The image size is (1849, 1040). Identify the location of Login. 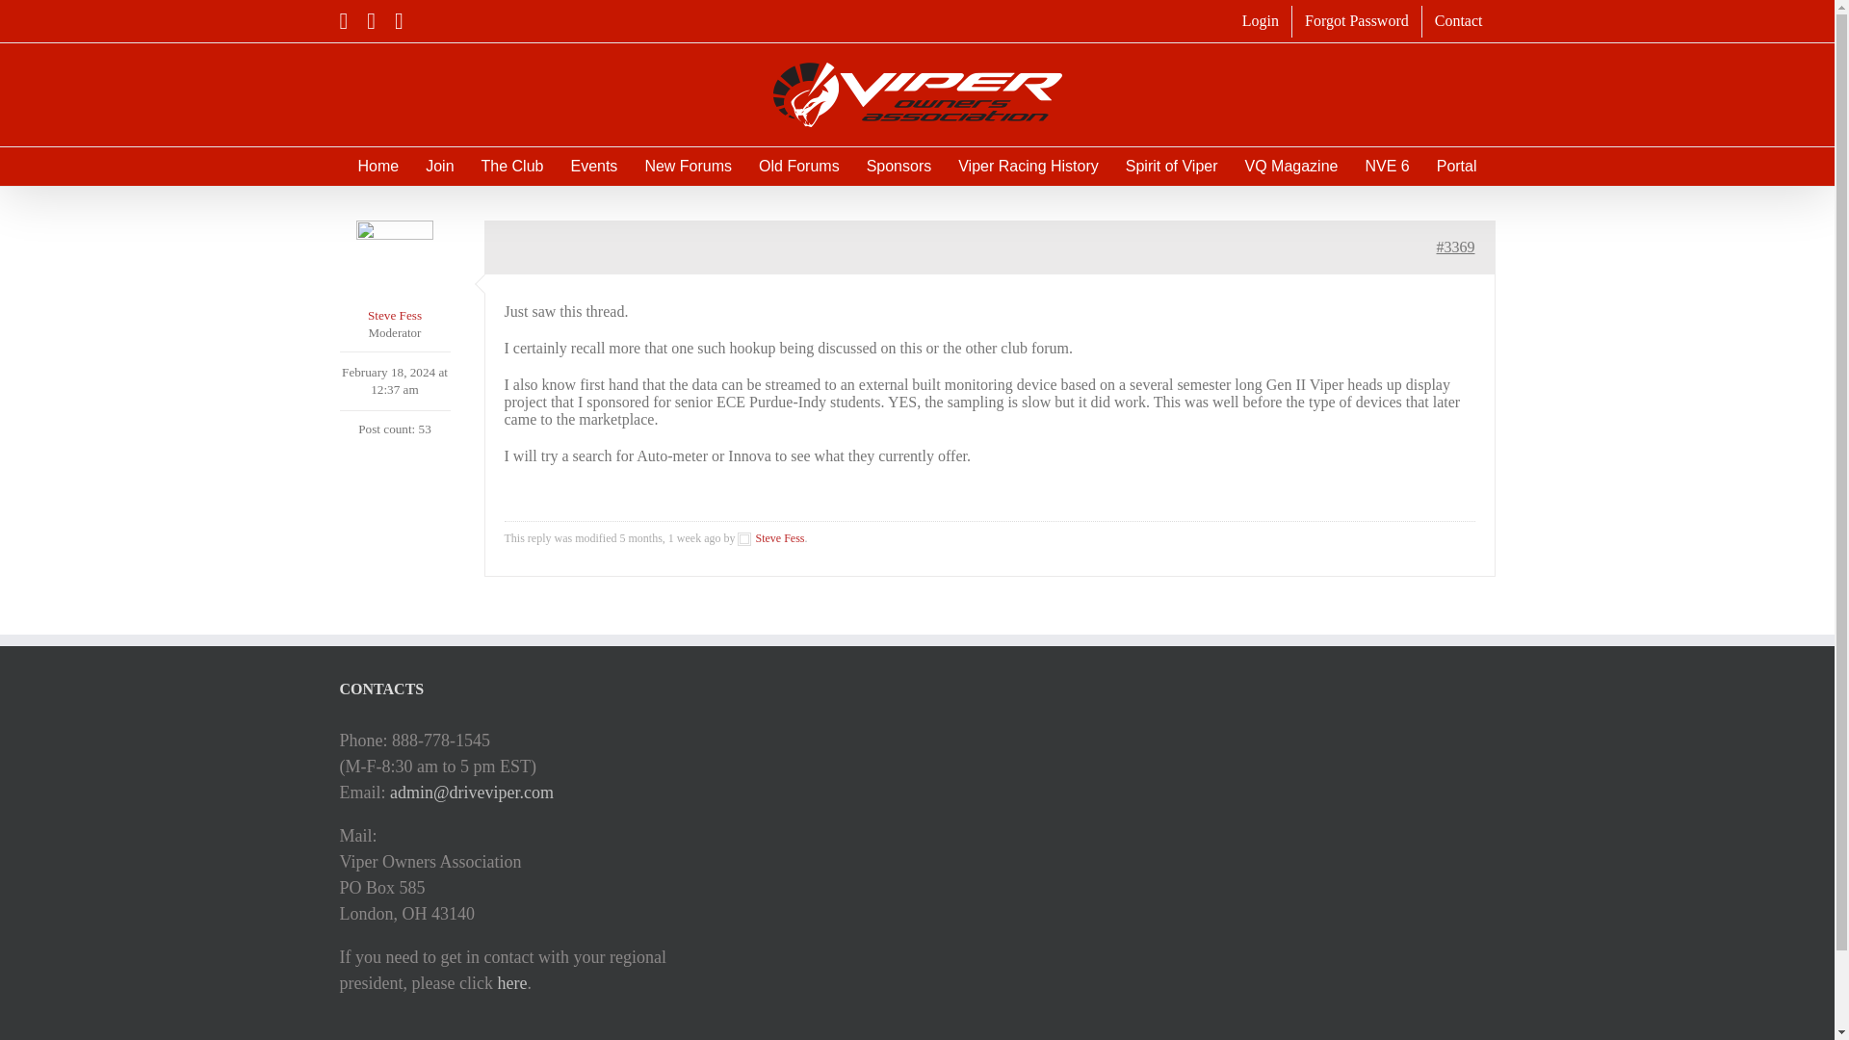
(1260, 21).